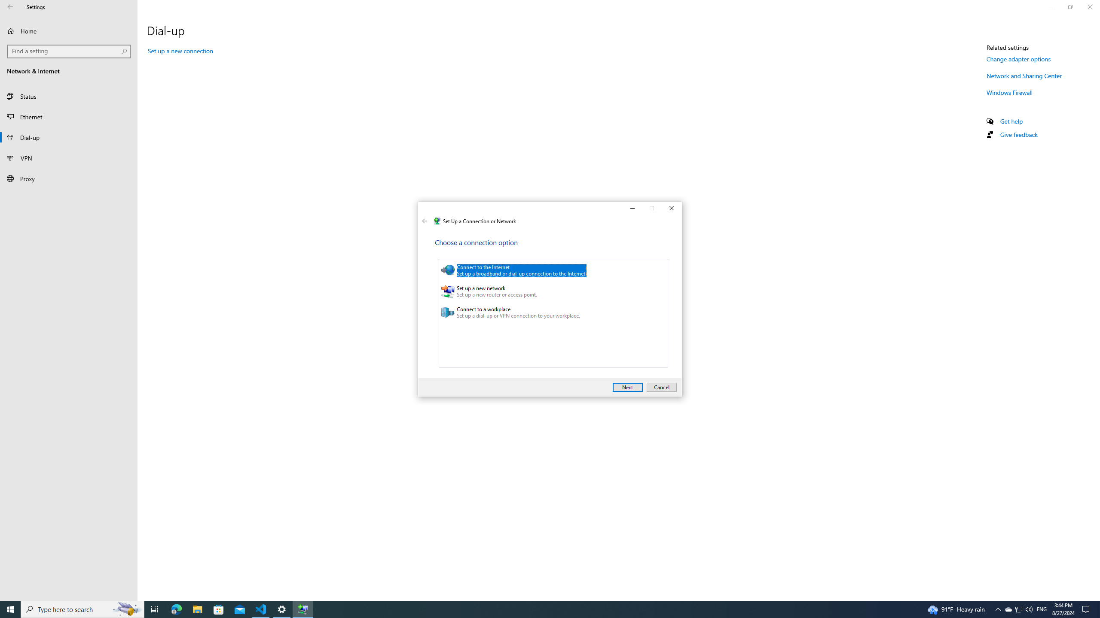 The image size is (1100, 618). I want to click on Close, so click(672, 209).